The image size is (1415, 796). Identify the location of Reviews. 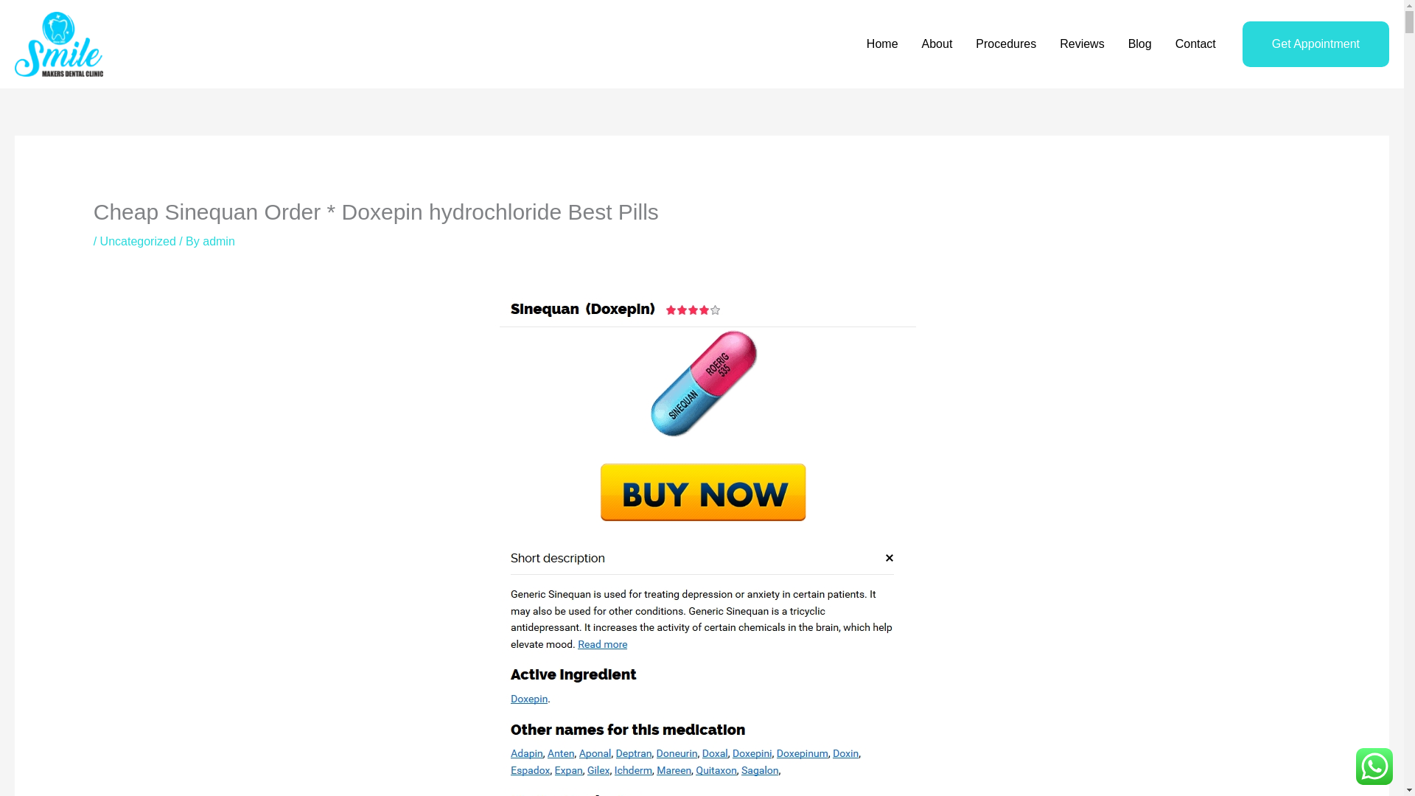
(1082, 44).